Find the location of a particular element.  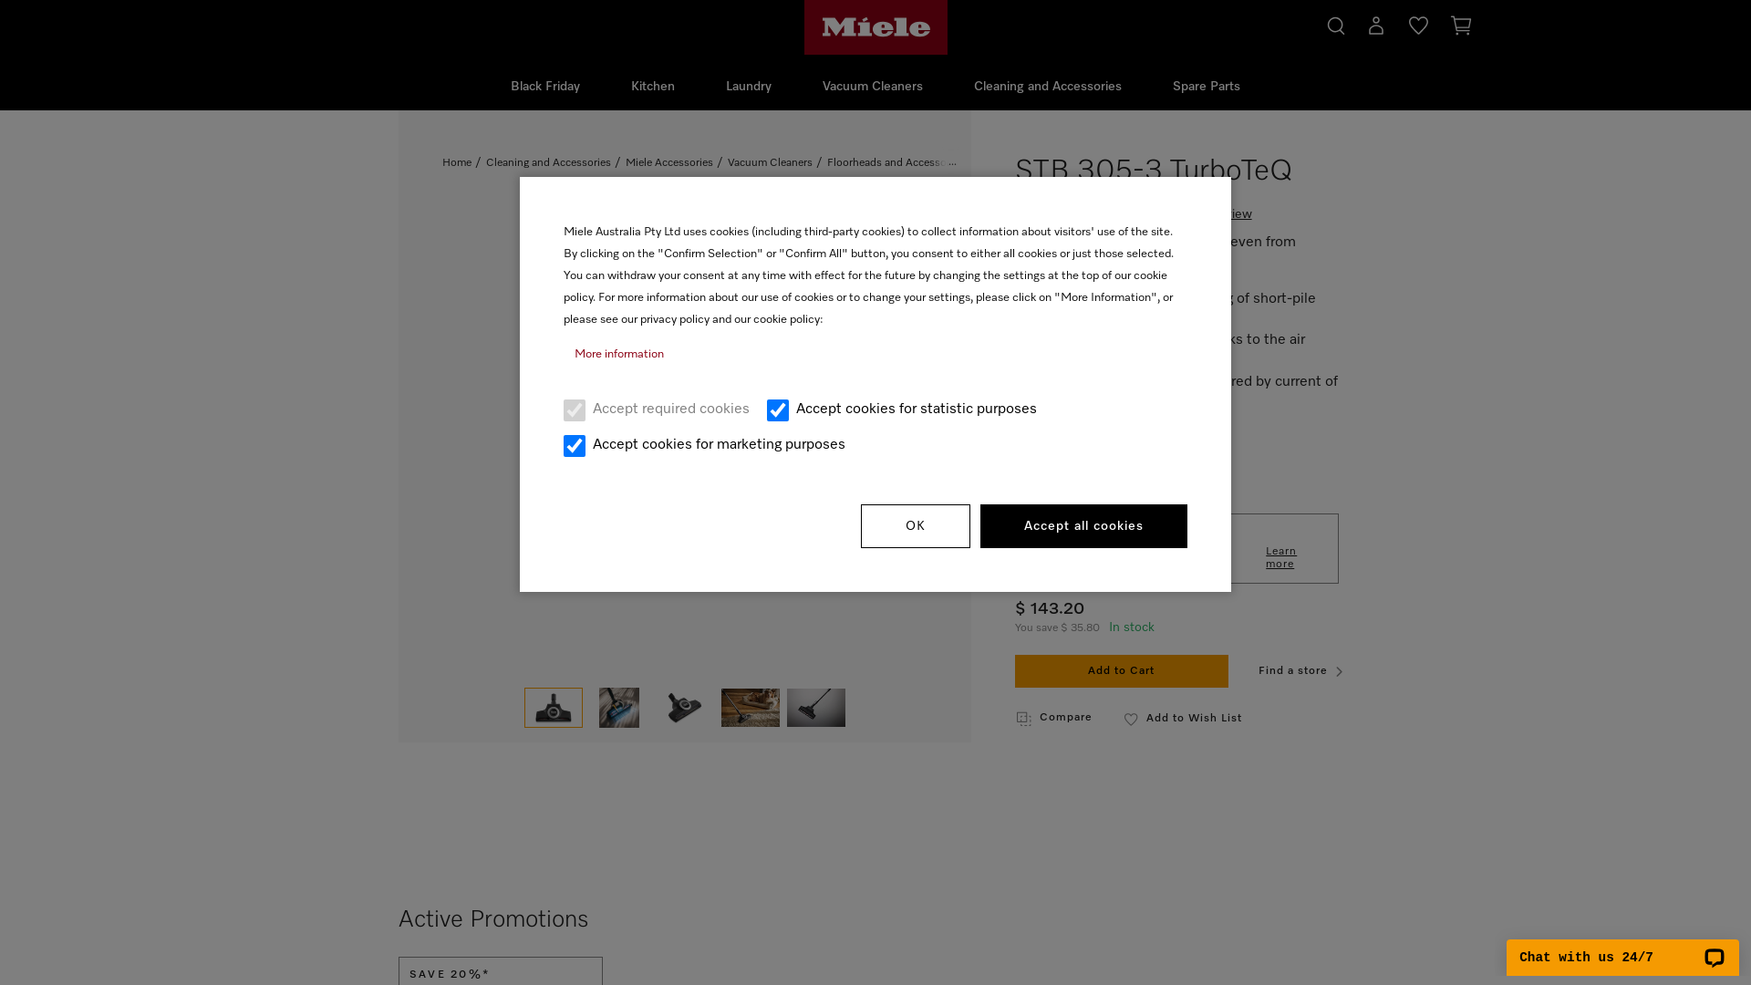

Black Friday is located at coordinates (545, 88).